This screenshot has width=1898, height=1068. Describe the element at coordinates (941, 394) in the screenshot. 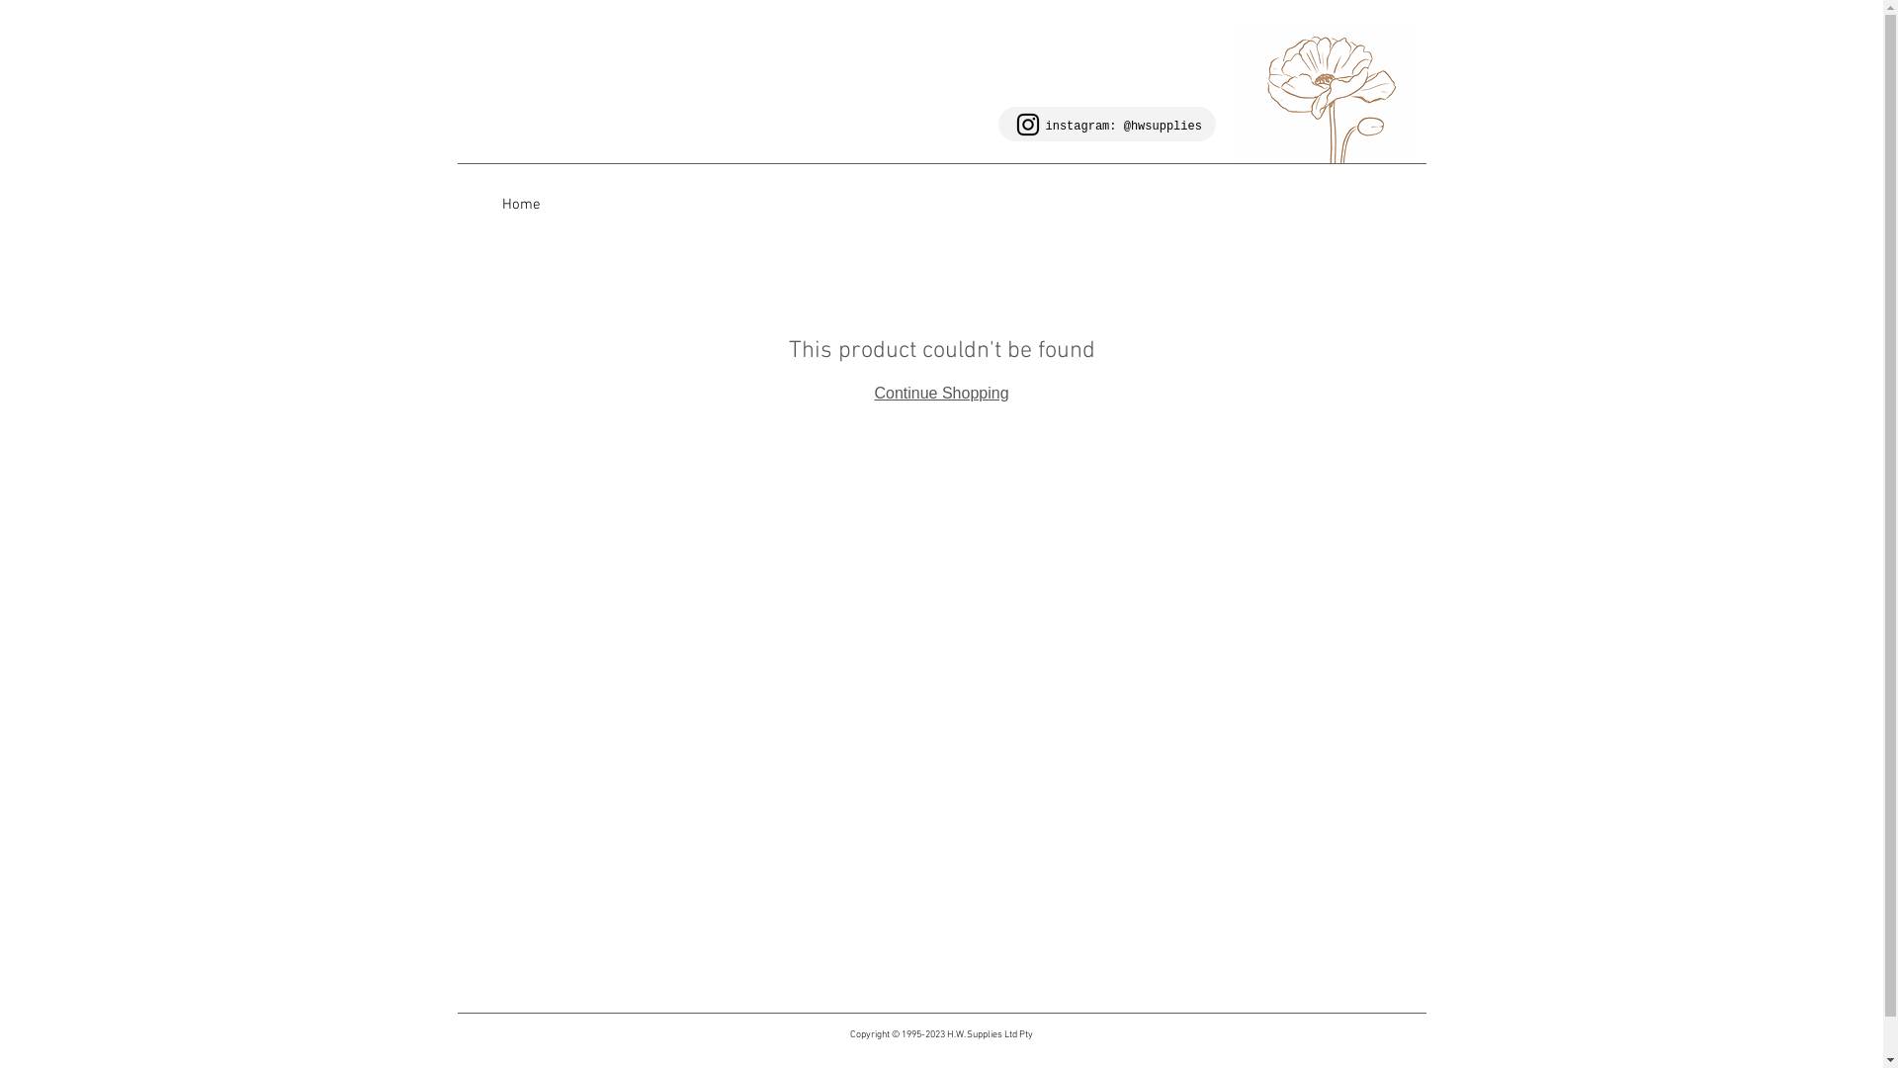

I see `Continue Shopping` at that location.